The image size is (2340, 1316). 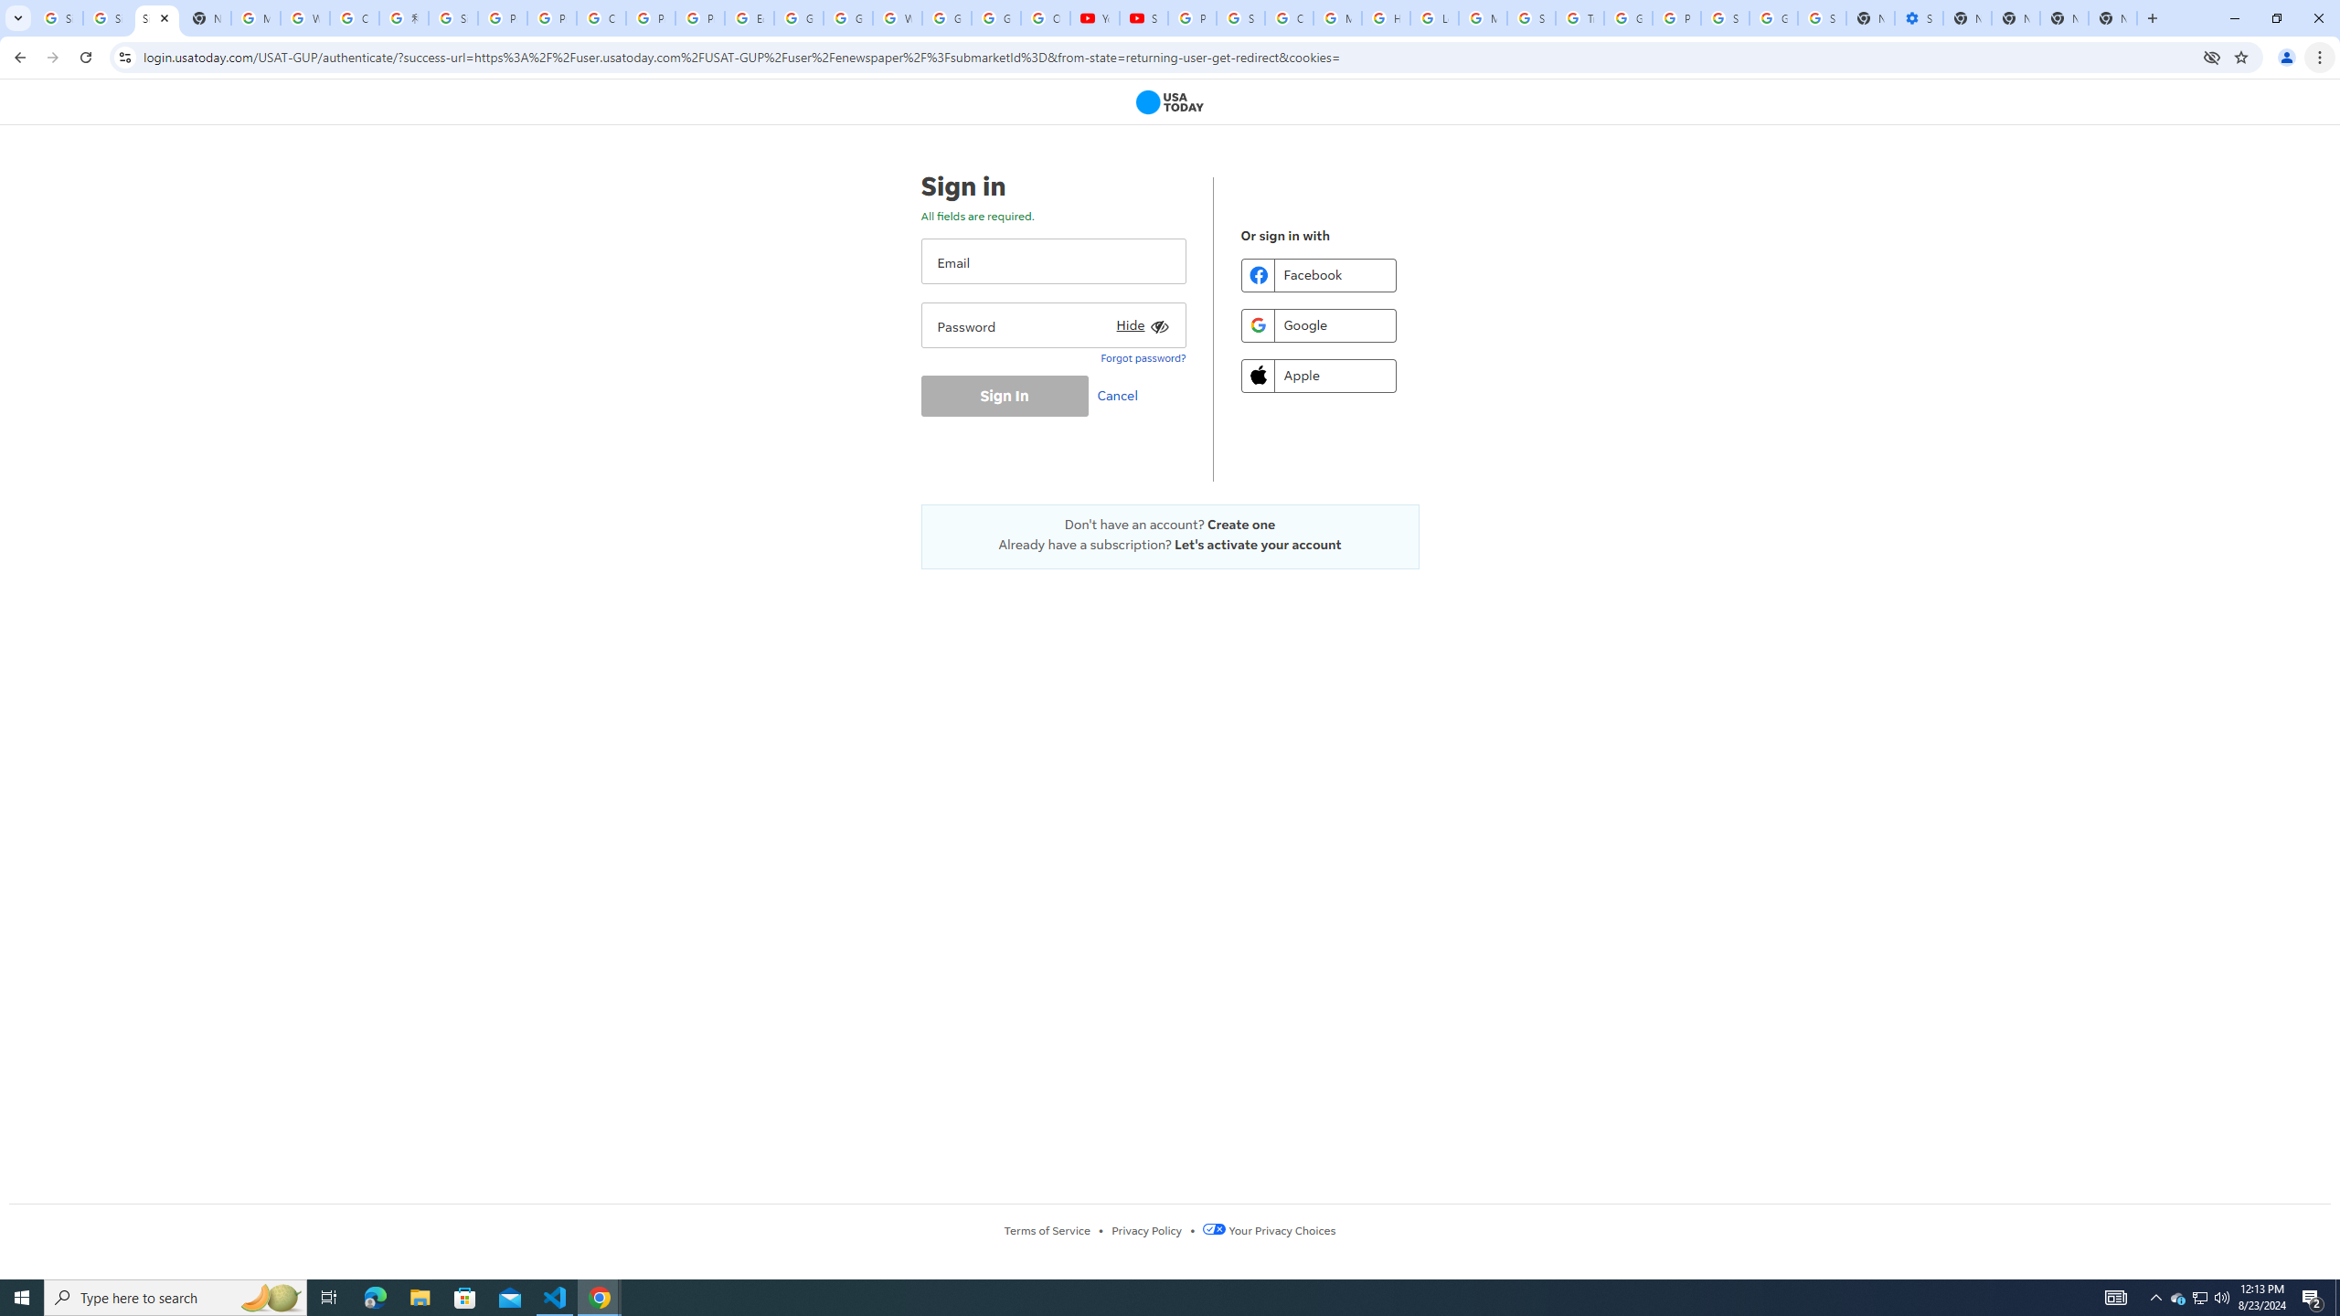 I want to click on Sign in - Google Accounts, so click(x=1724, y=18).